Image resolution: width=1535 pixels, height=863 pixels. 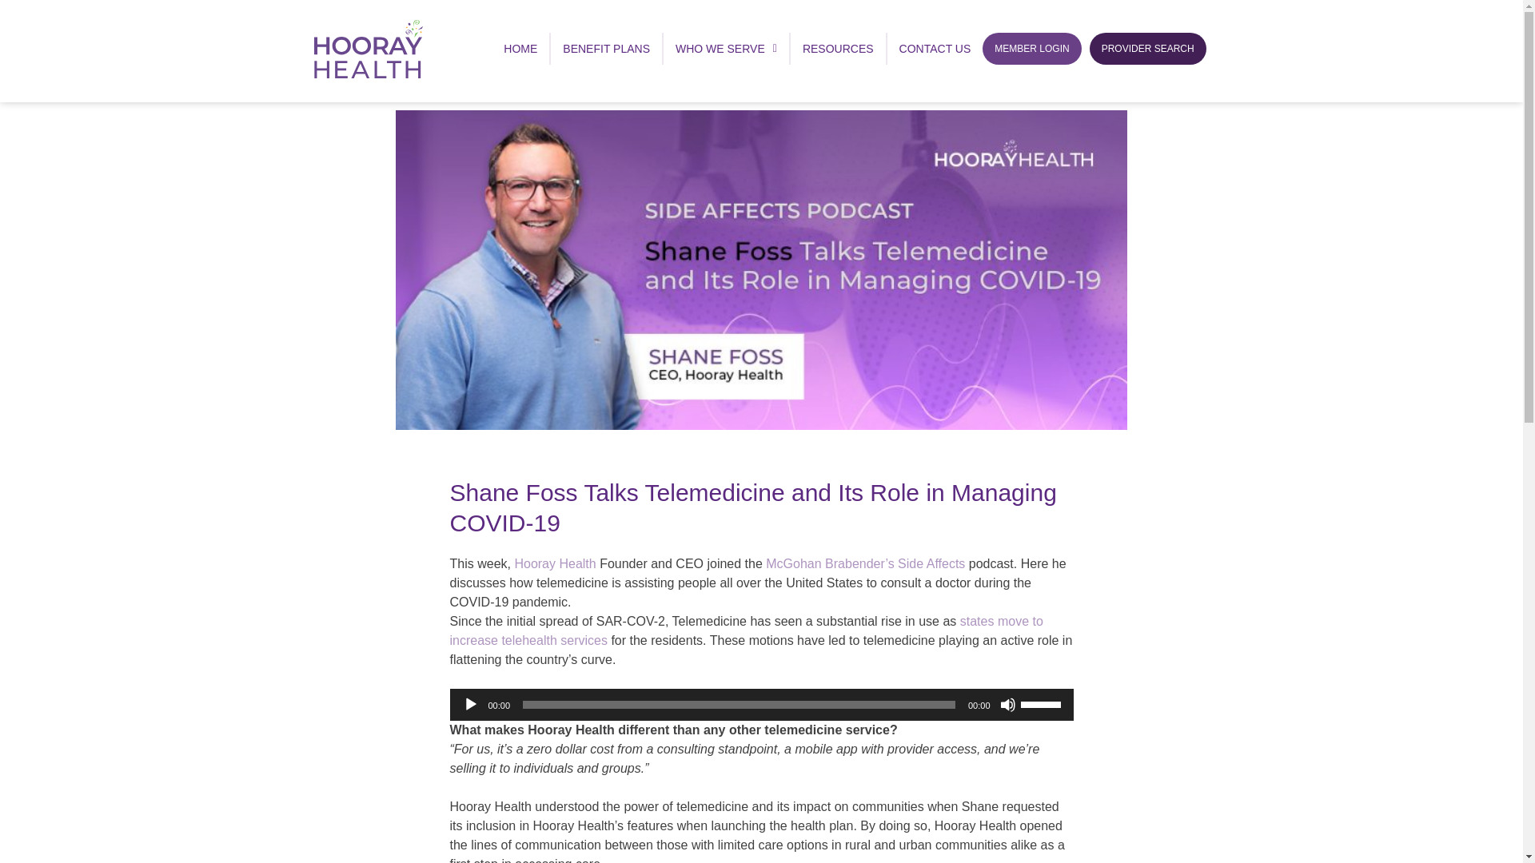 What do you see at coordinates (520, 49) in the screenshot?
I see `HOME` at bounding box center [520, 49].